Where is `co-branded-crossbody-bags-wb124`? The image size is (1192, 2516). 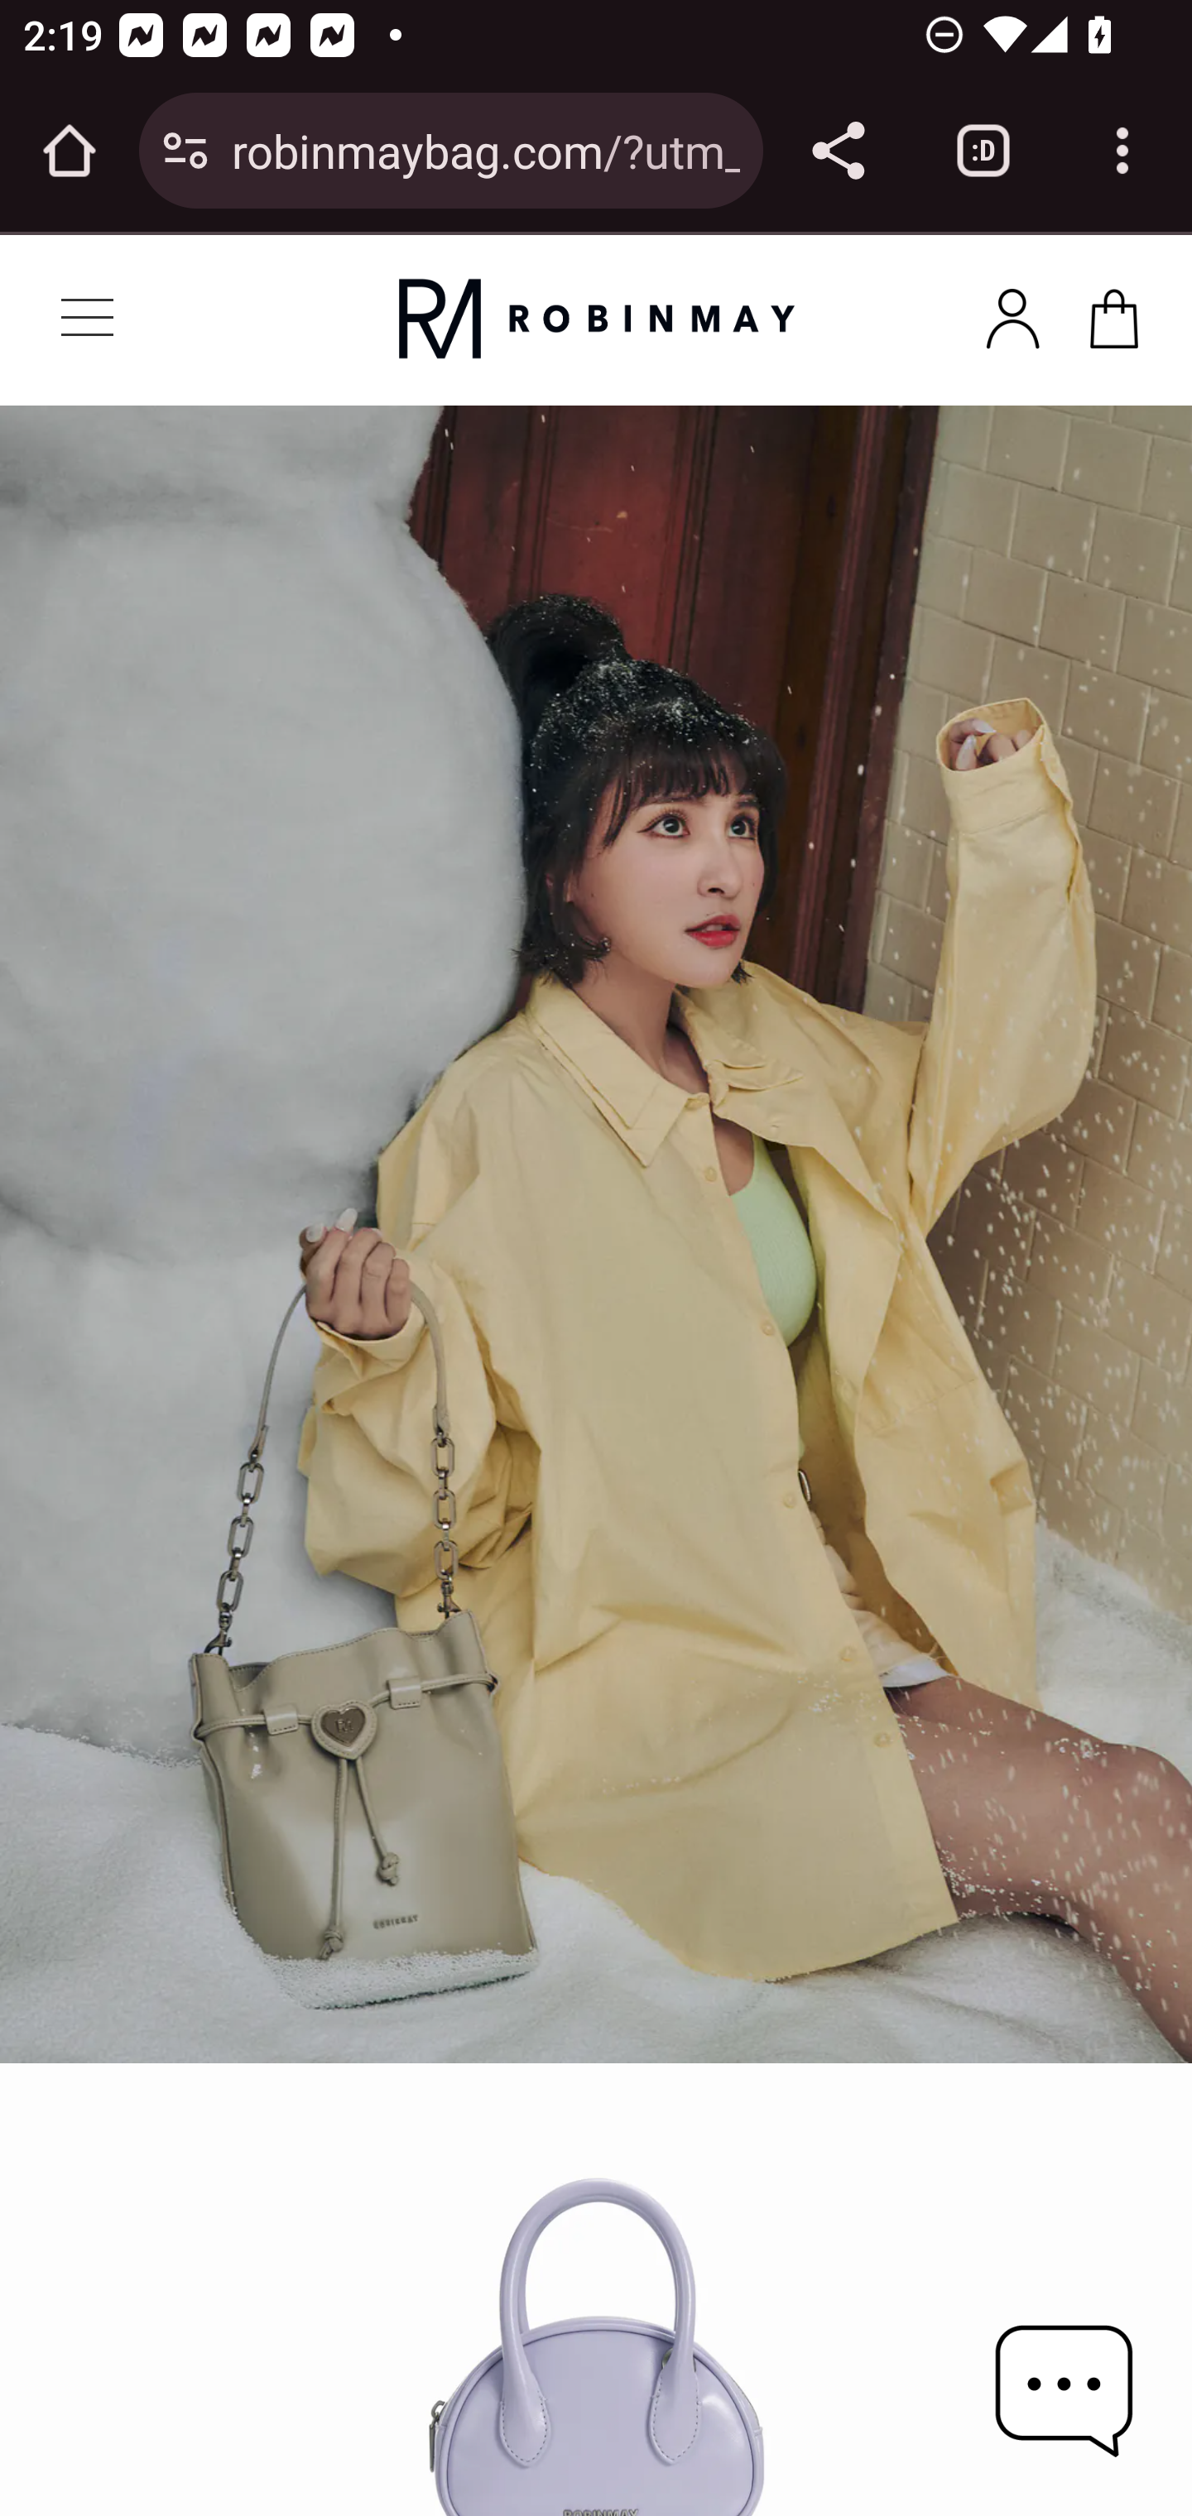
co-branded-crossbody-bags-wb124 is located at coordinates (596, 2289).